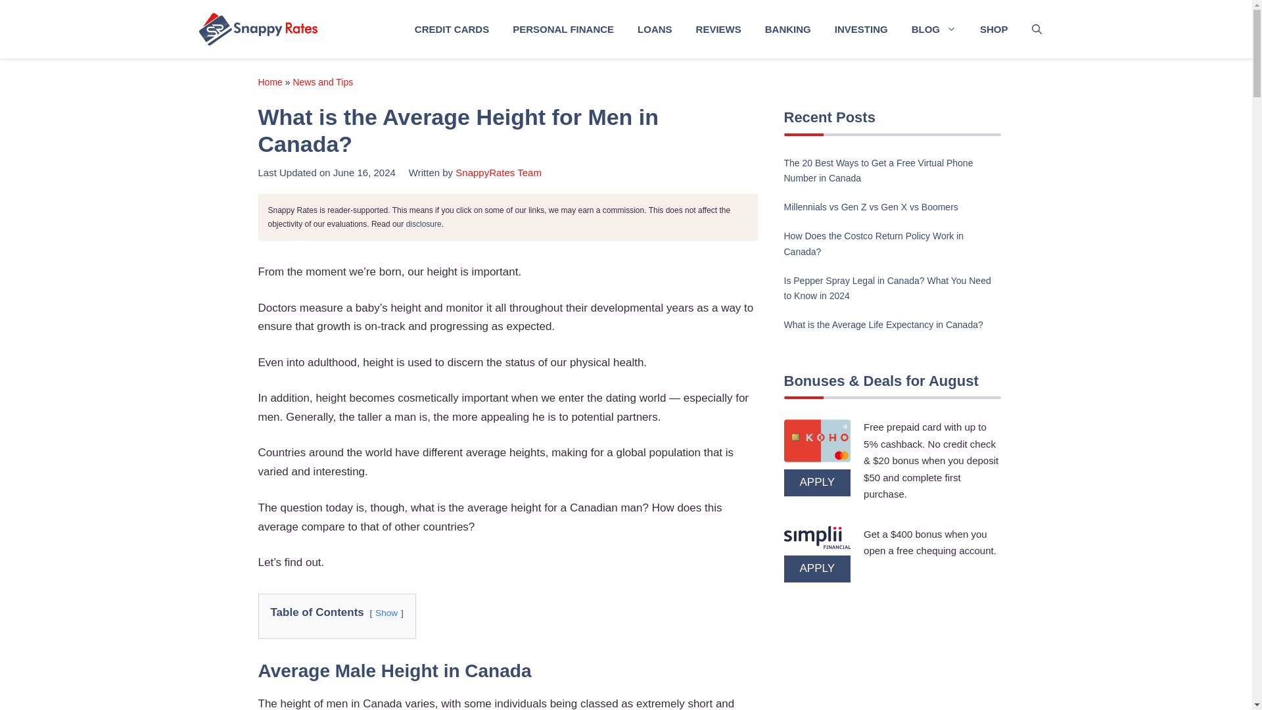 This screenshot has height=710, width=1262. What do you see at coordinates (452, 29) in the screenshot?
I see `CREDIT CARDS` at bounding box center [452, 29].